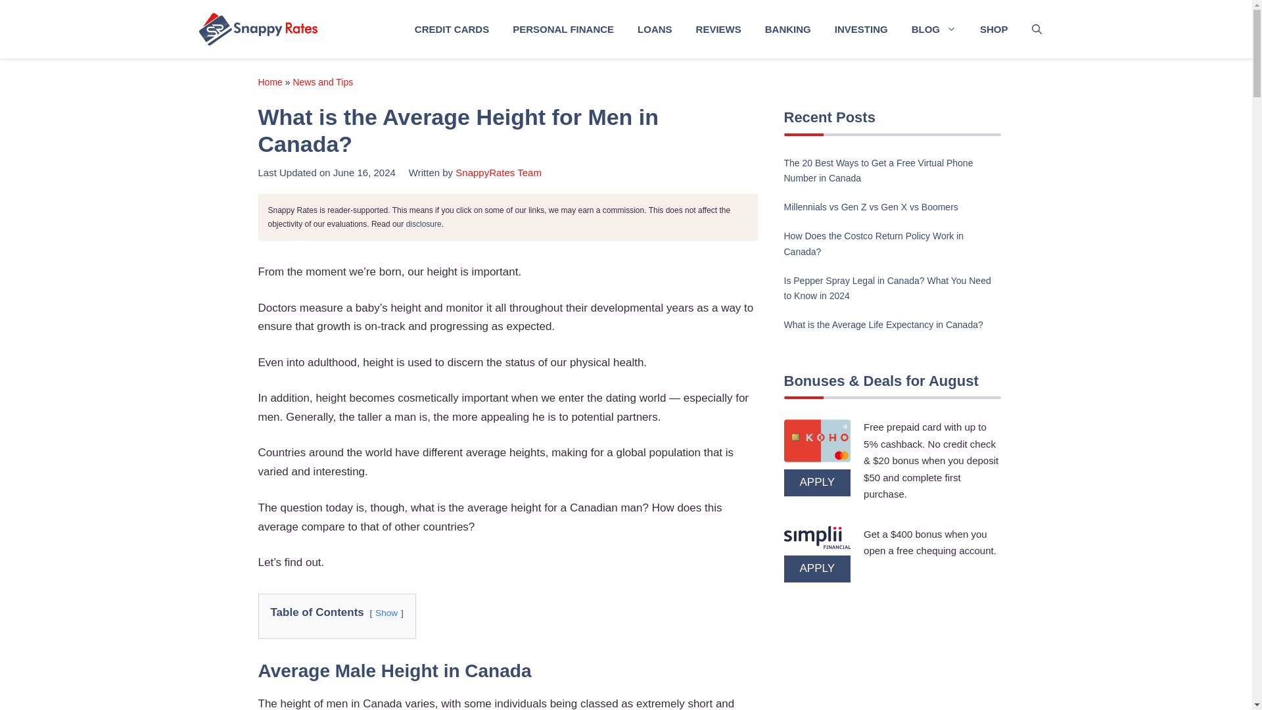 This screenshot has height=710, width=1262. What do you see at coordinates (452, 29) in the screenshot?
I see `CREDIT CARDS` at bounding box center [452, 29].